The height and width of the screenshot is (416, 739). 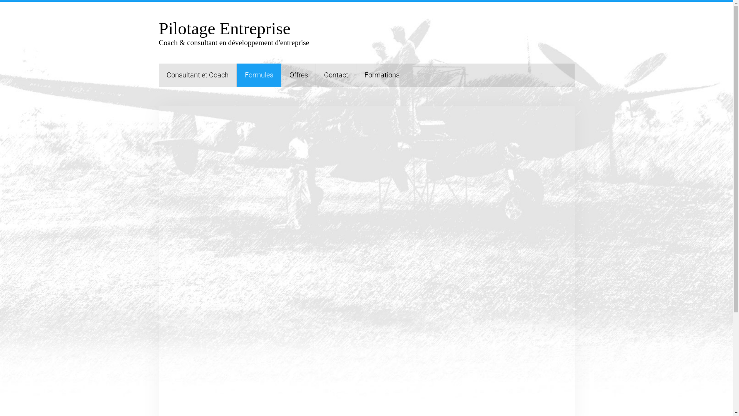 What do you see at coordinates (336, 75) in the screenshot?
I see `Contact` at bounding box center [336, 75].